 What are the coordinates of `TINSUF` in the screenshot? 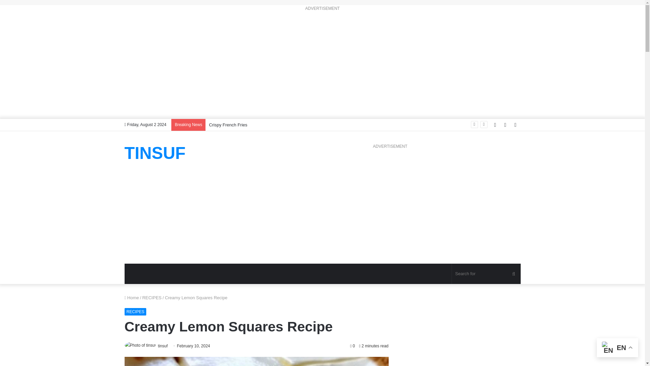 It's located at (155, 153).